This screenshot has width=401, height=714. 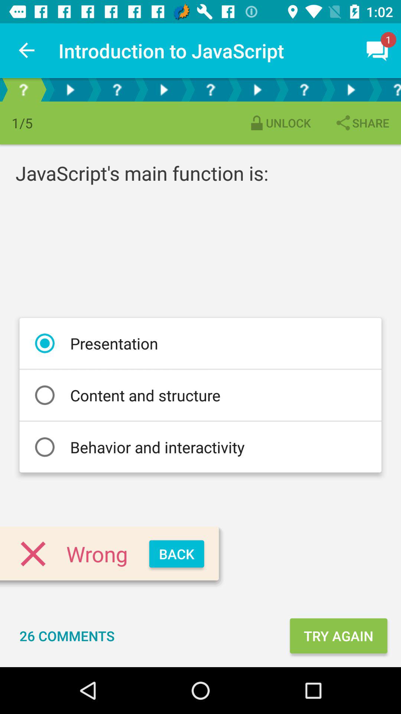 I want to click on go to next selection, so click(x=257, y=90).